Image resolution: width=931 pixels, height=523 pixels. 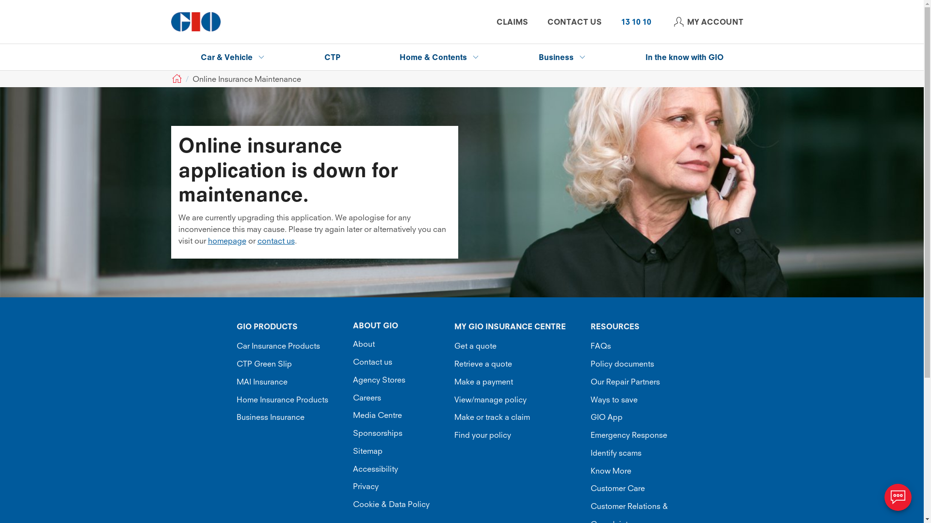 What do you see at coordinates (176, 79) in the screenshot?
I see `GIO` at bounding box center [176, 79].